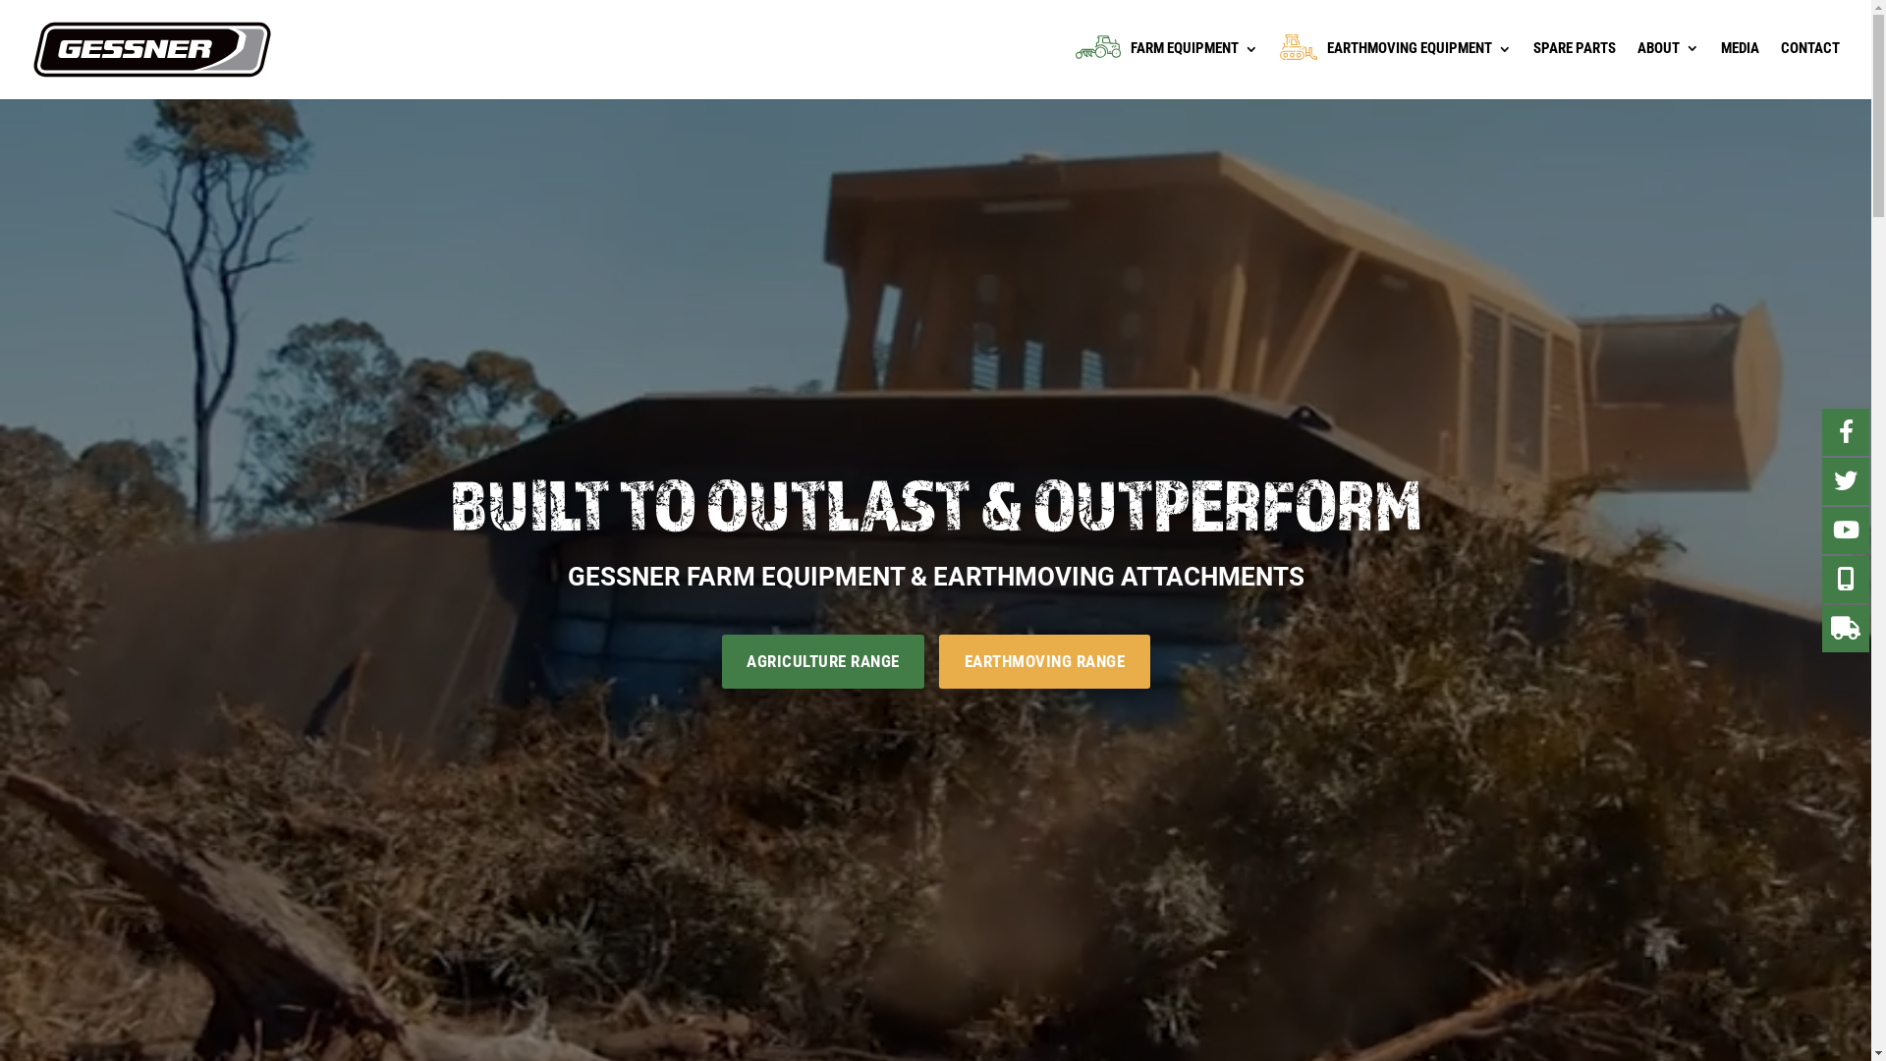  What do you see at coordinates (1167, 67) in the screenshot?
I see `FARM EQUIPMENT` at bounding box center [1167, 67].